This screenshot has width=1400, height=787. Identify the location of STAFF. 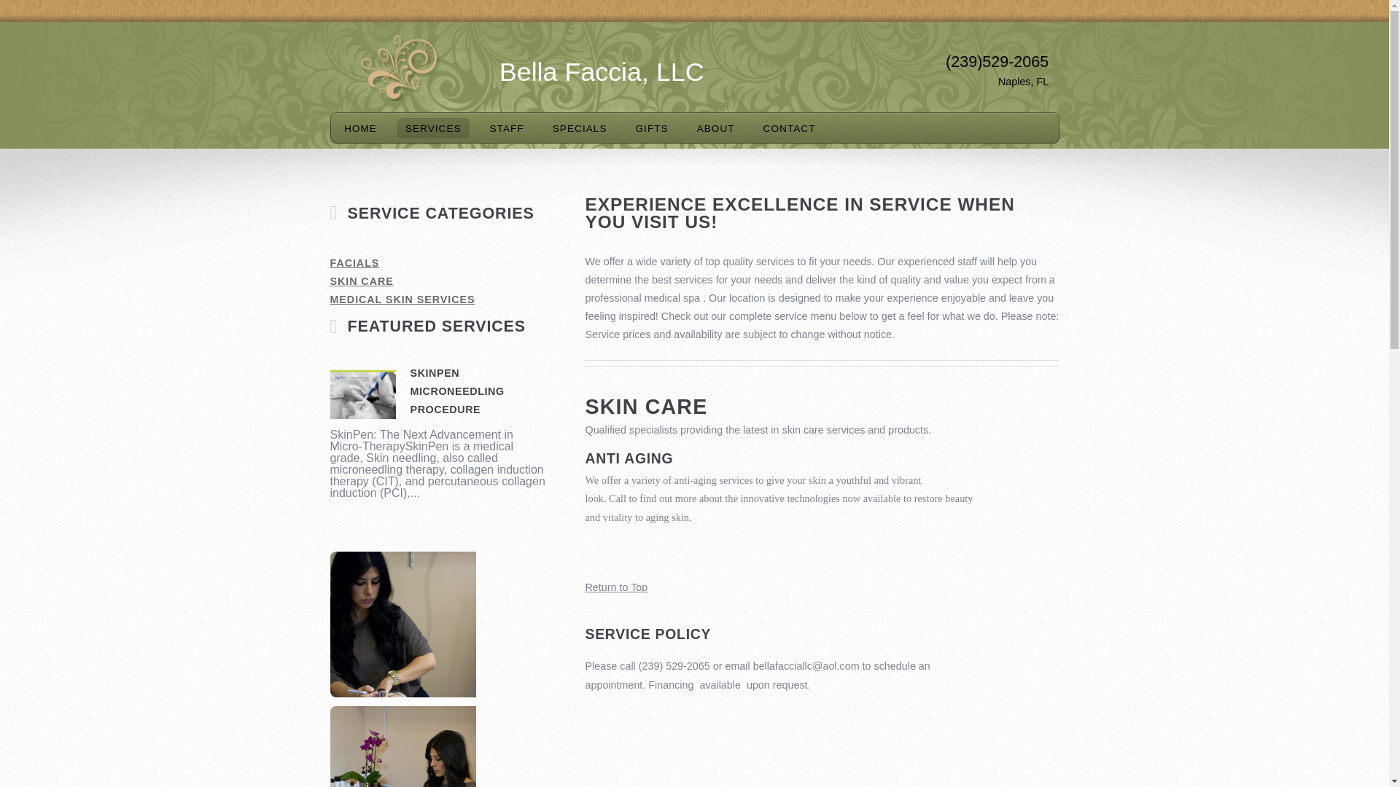
(506, 128).